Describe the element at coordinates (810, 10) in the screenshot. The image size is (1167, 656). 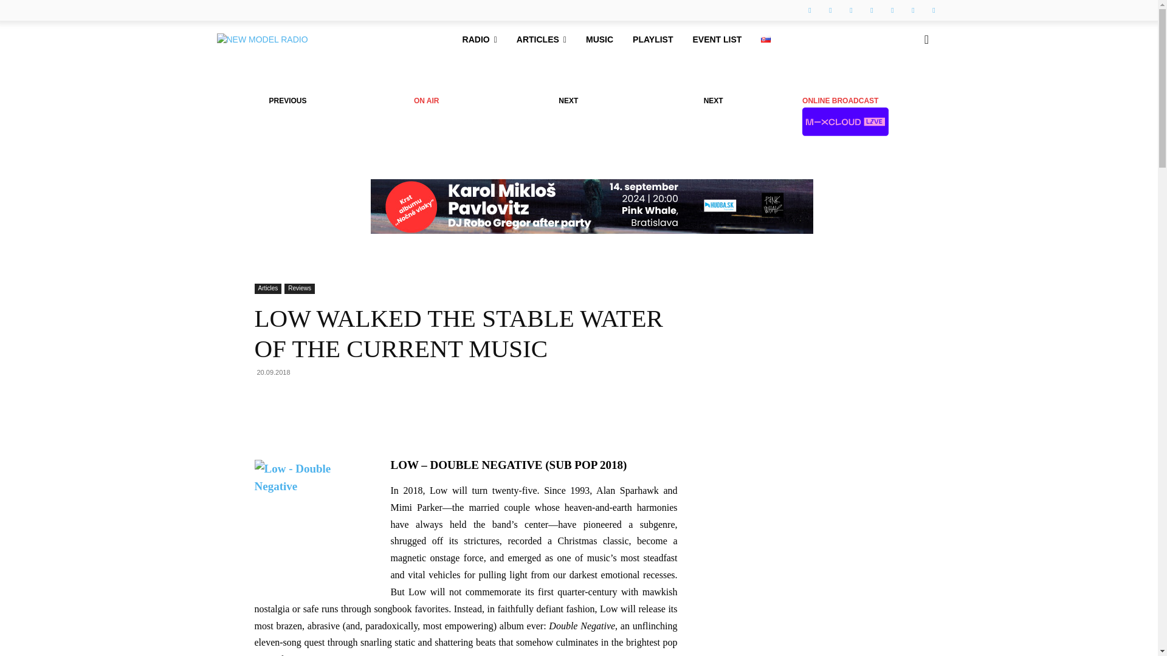
I see `Facebook` at that location.